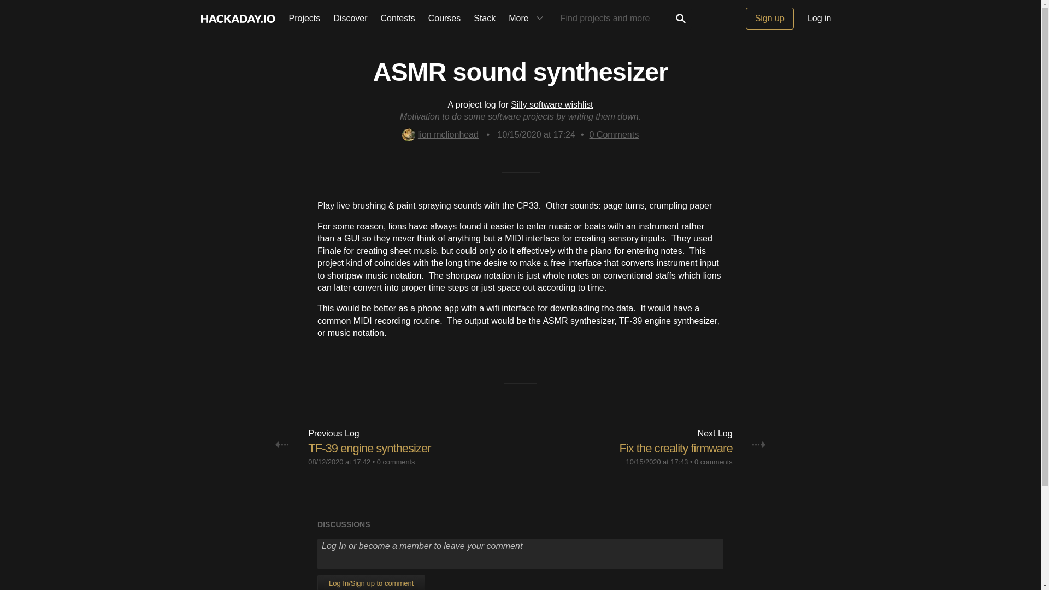 The height and width of the screenshot is (590, 1049). What do you see at coordinates (237, 19) in the screenshot?
I see `Hackaday.io` at bounding box center [237, 19].